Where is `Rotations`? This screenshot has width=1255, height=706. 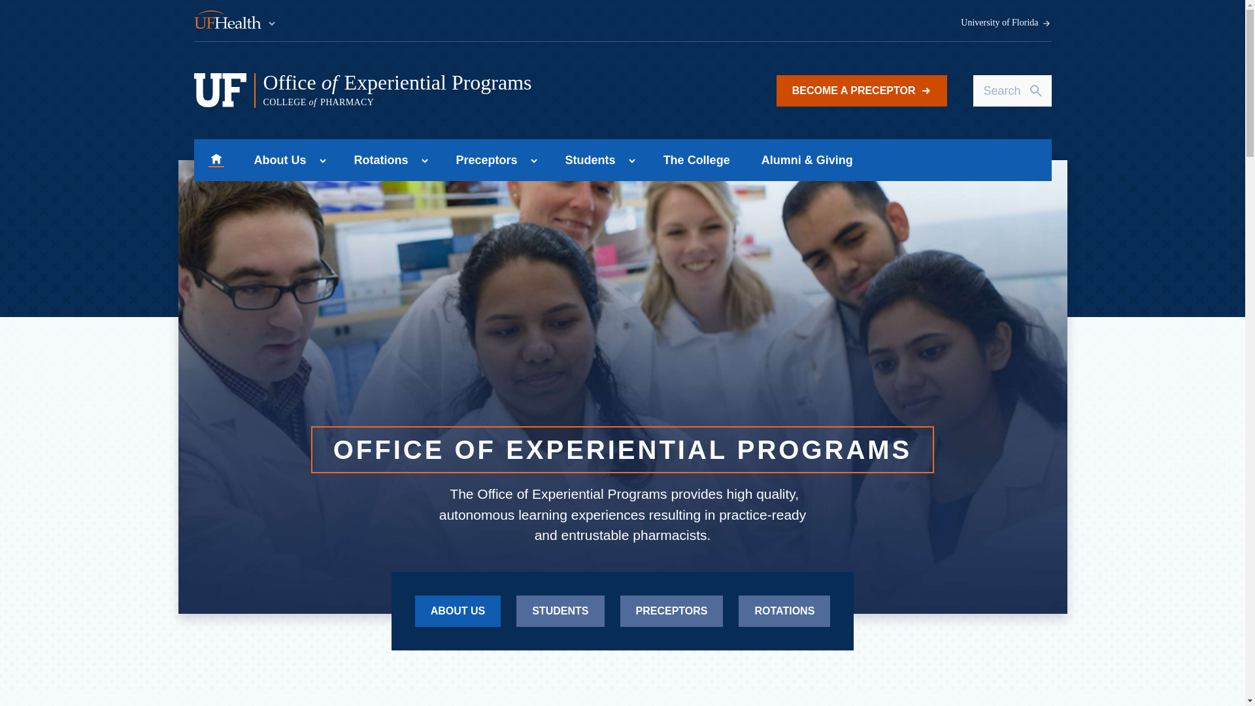 Rotations is located at coordinates (378, 160).